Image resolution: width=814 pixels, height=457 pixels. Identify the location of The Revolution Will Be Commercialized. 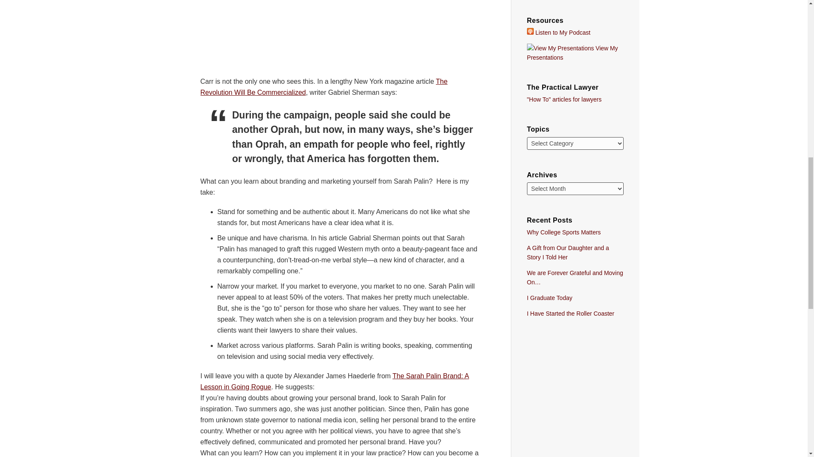
(323, 86).